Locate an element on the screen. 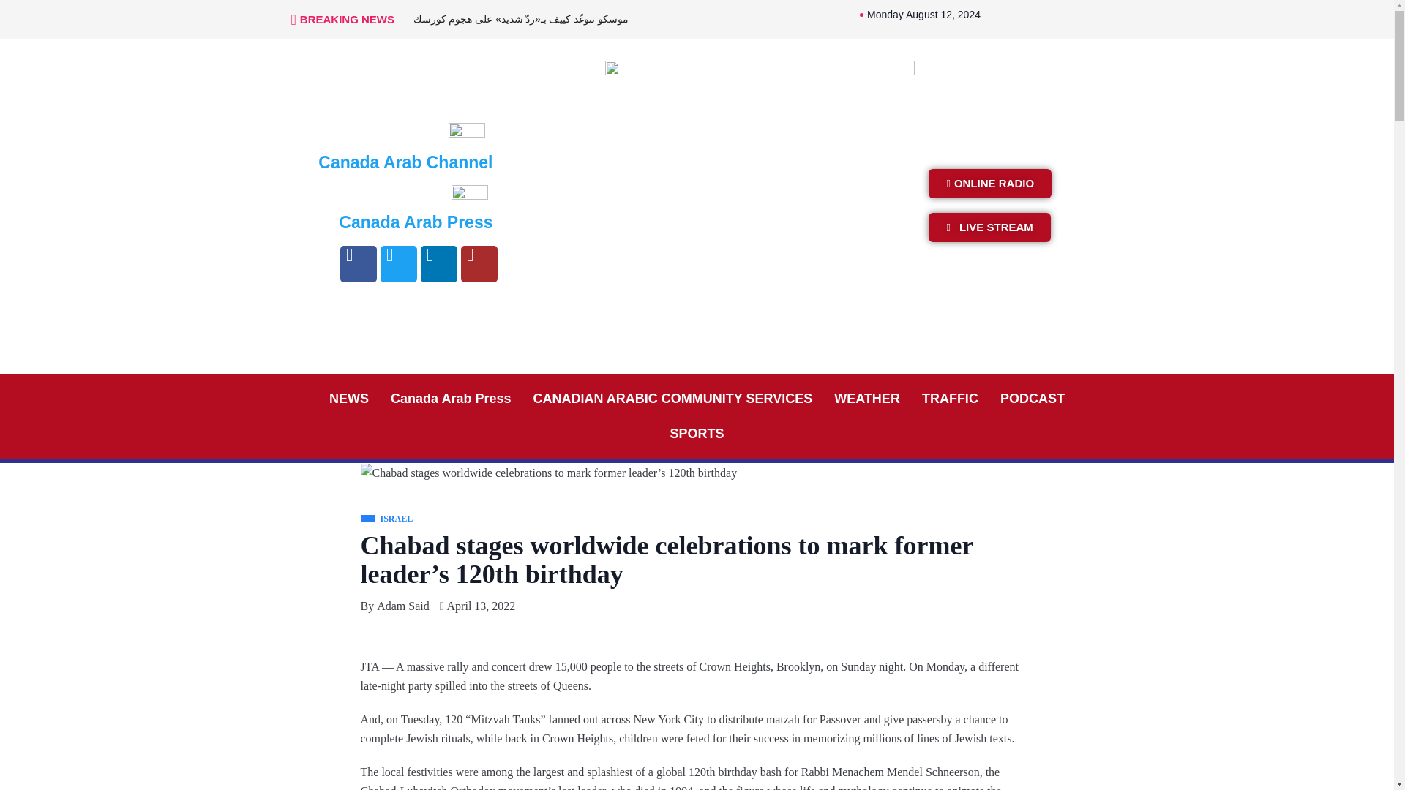 This screenshot has width=1405, height=790. TRAFFIC is located at coordinates (950, 398).